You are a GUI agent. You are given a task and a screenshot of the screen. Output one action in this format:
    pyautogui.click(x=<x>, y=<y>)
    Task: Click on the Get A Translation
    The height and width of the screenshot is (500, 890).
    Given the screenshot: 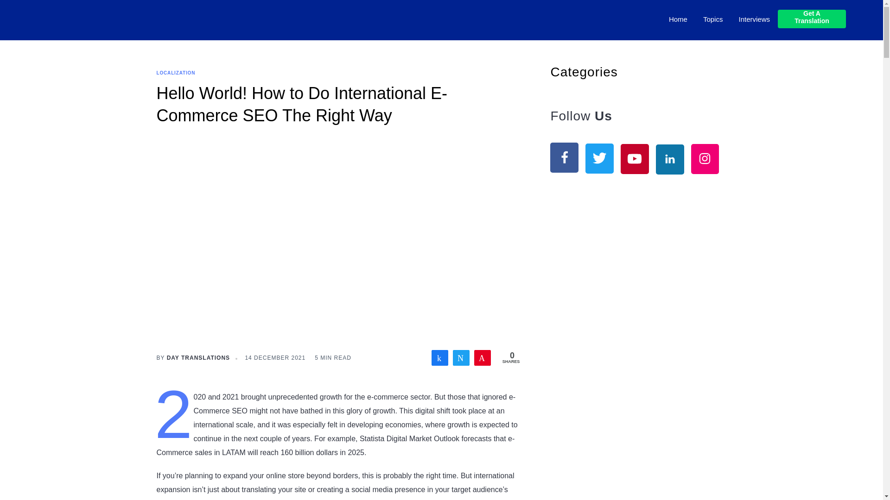 What is the action you would take?
    pyautogui.click(x=812, y=19)
    